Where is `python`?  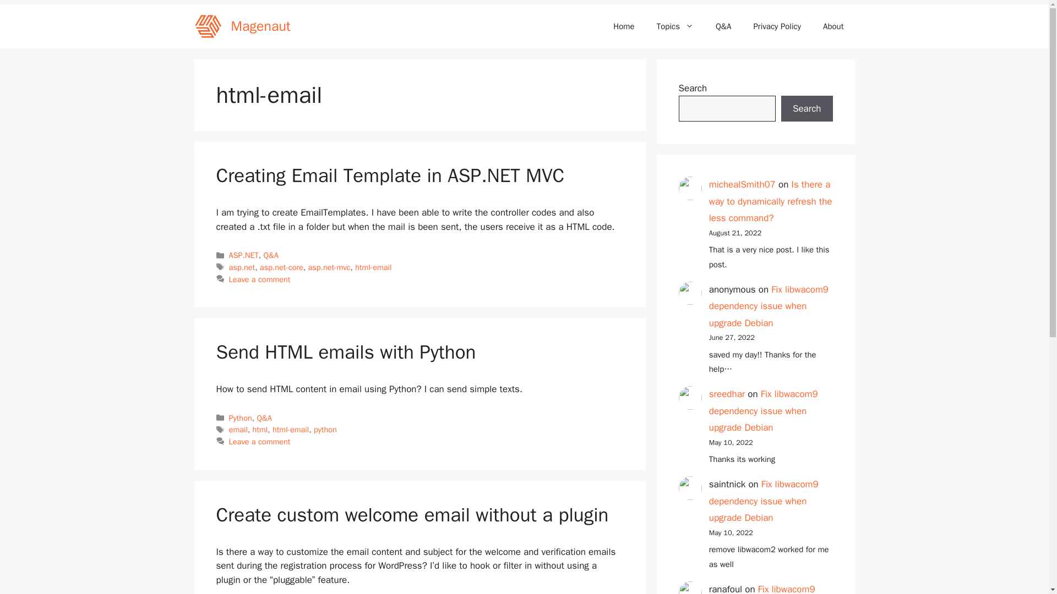
python is located at coordinates (325, 429).